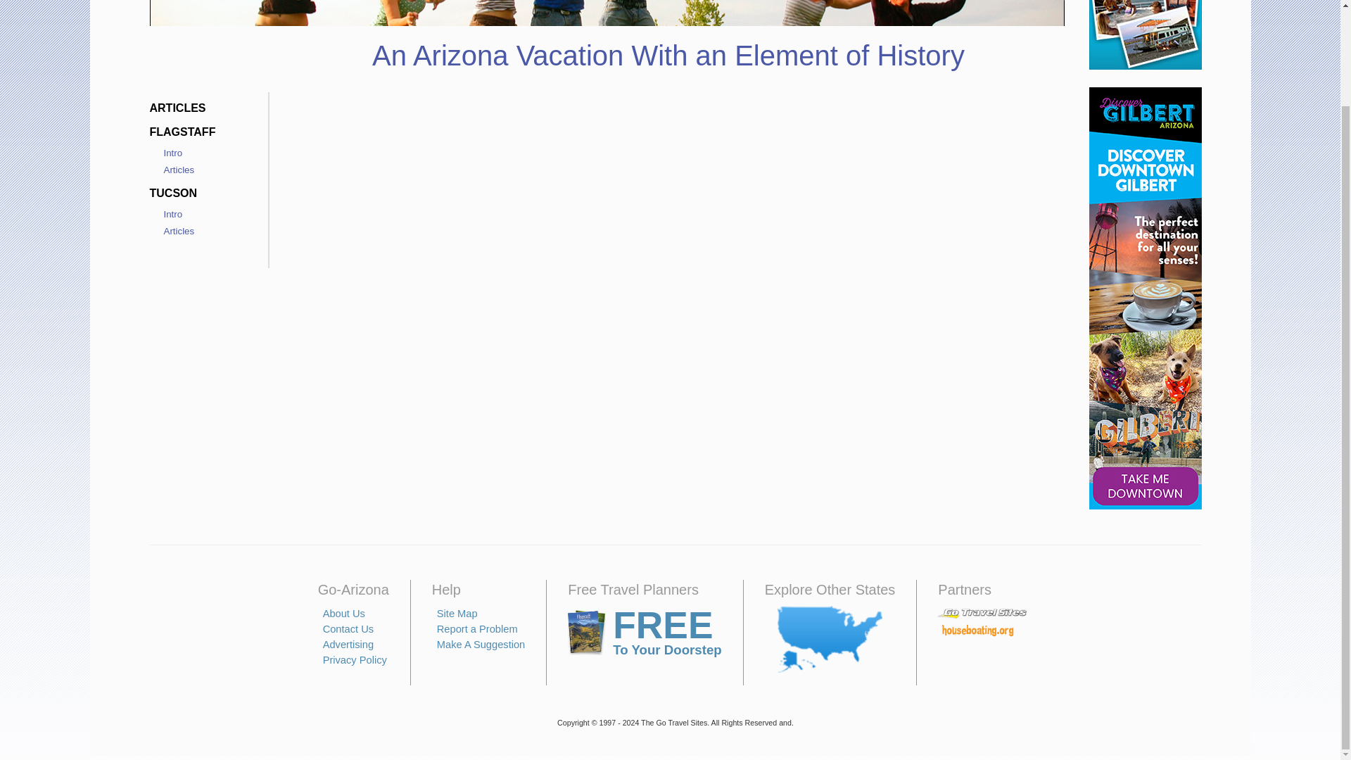  I want to click on Information about advertising on this site., so click(348, 645).